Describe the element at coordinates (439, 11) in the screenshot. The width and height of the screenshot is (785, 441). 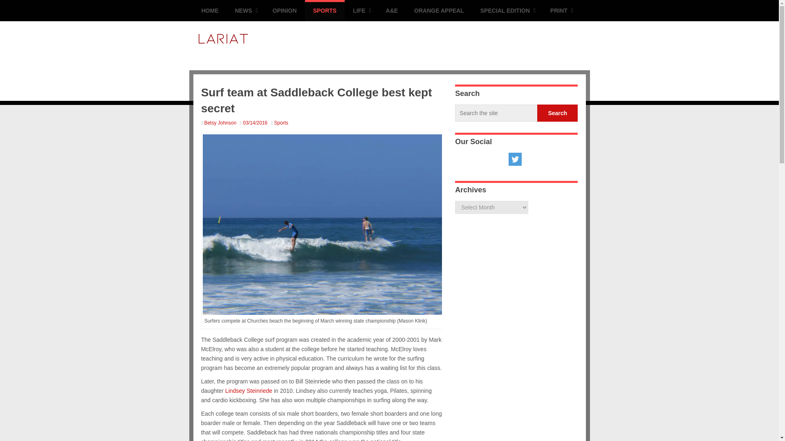
I see `ORANGE APPEAL` at that location.